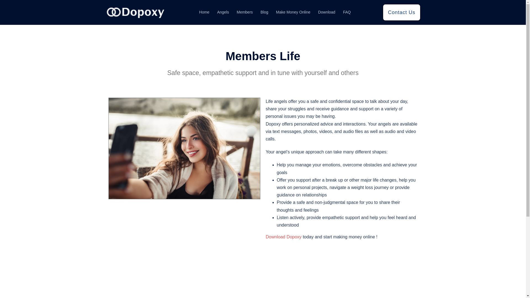 This screenshot has width=530, height=298. What do you see at coordinates (136, 12) in the screenshot?
I see `Dopoxy` at bounding box center [136, 12].